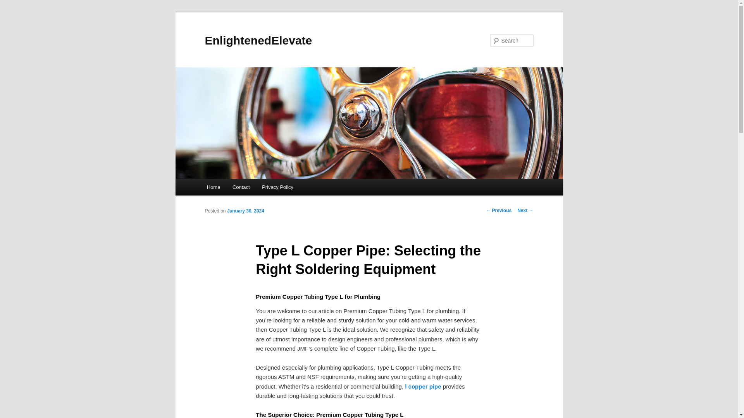 Image resolution: width=744 pixels, height=418 pixels. I want to click on 11:24 pm, so click(245, 211).